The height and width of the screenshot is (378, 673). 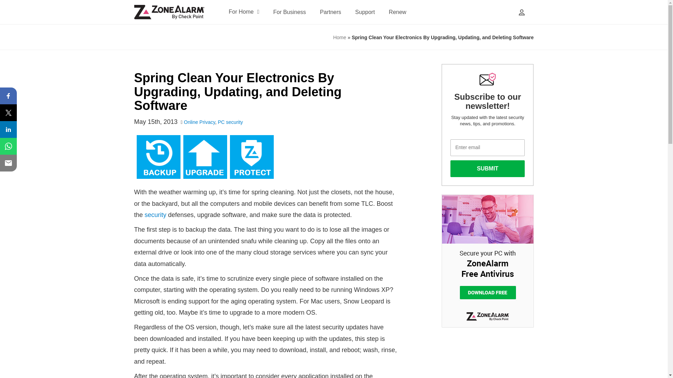 I want to click on For Business, so click(x=289, y=12).